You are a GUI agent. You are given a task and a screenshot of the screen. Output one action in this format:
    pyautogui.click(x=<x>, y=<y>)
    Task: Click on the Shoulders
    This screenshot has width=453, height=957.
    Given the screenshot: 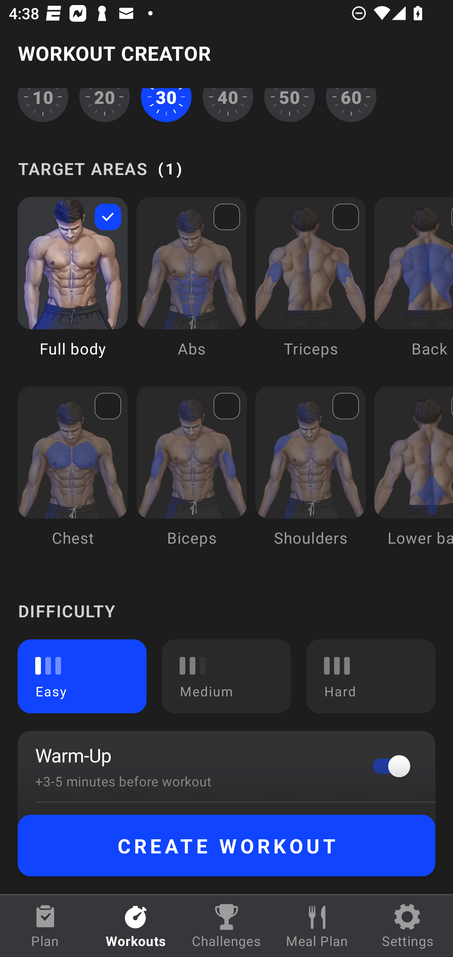 What is the action you would take?
    pyautogui.click(x=310, y=475)
    